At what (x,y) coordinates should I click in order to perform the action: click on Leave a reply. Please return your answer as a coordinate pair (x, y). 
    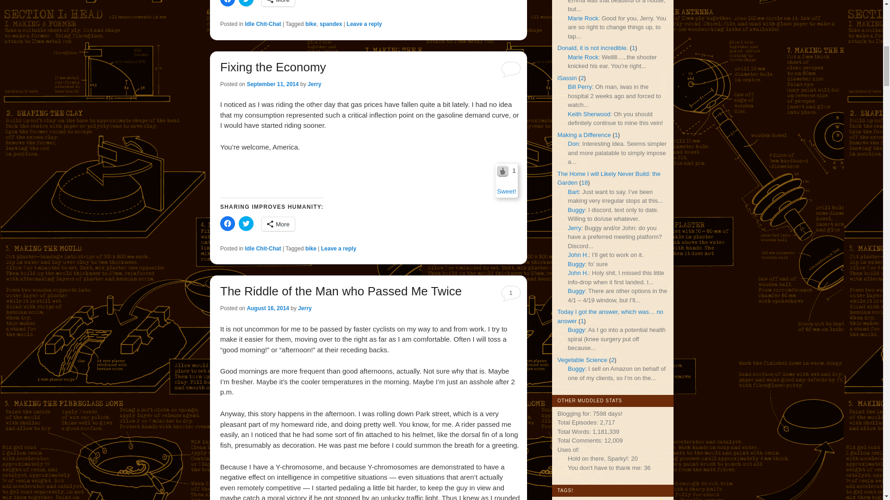
    Looking at the image, I should click on (364, 24).